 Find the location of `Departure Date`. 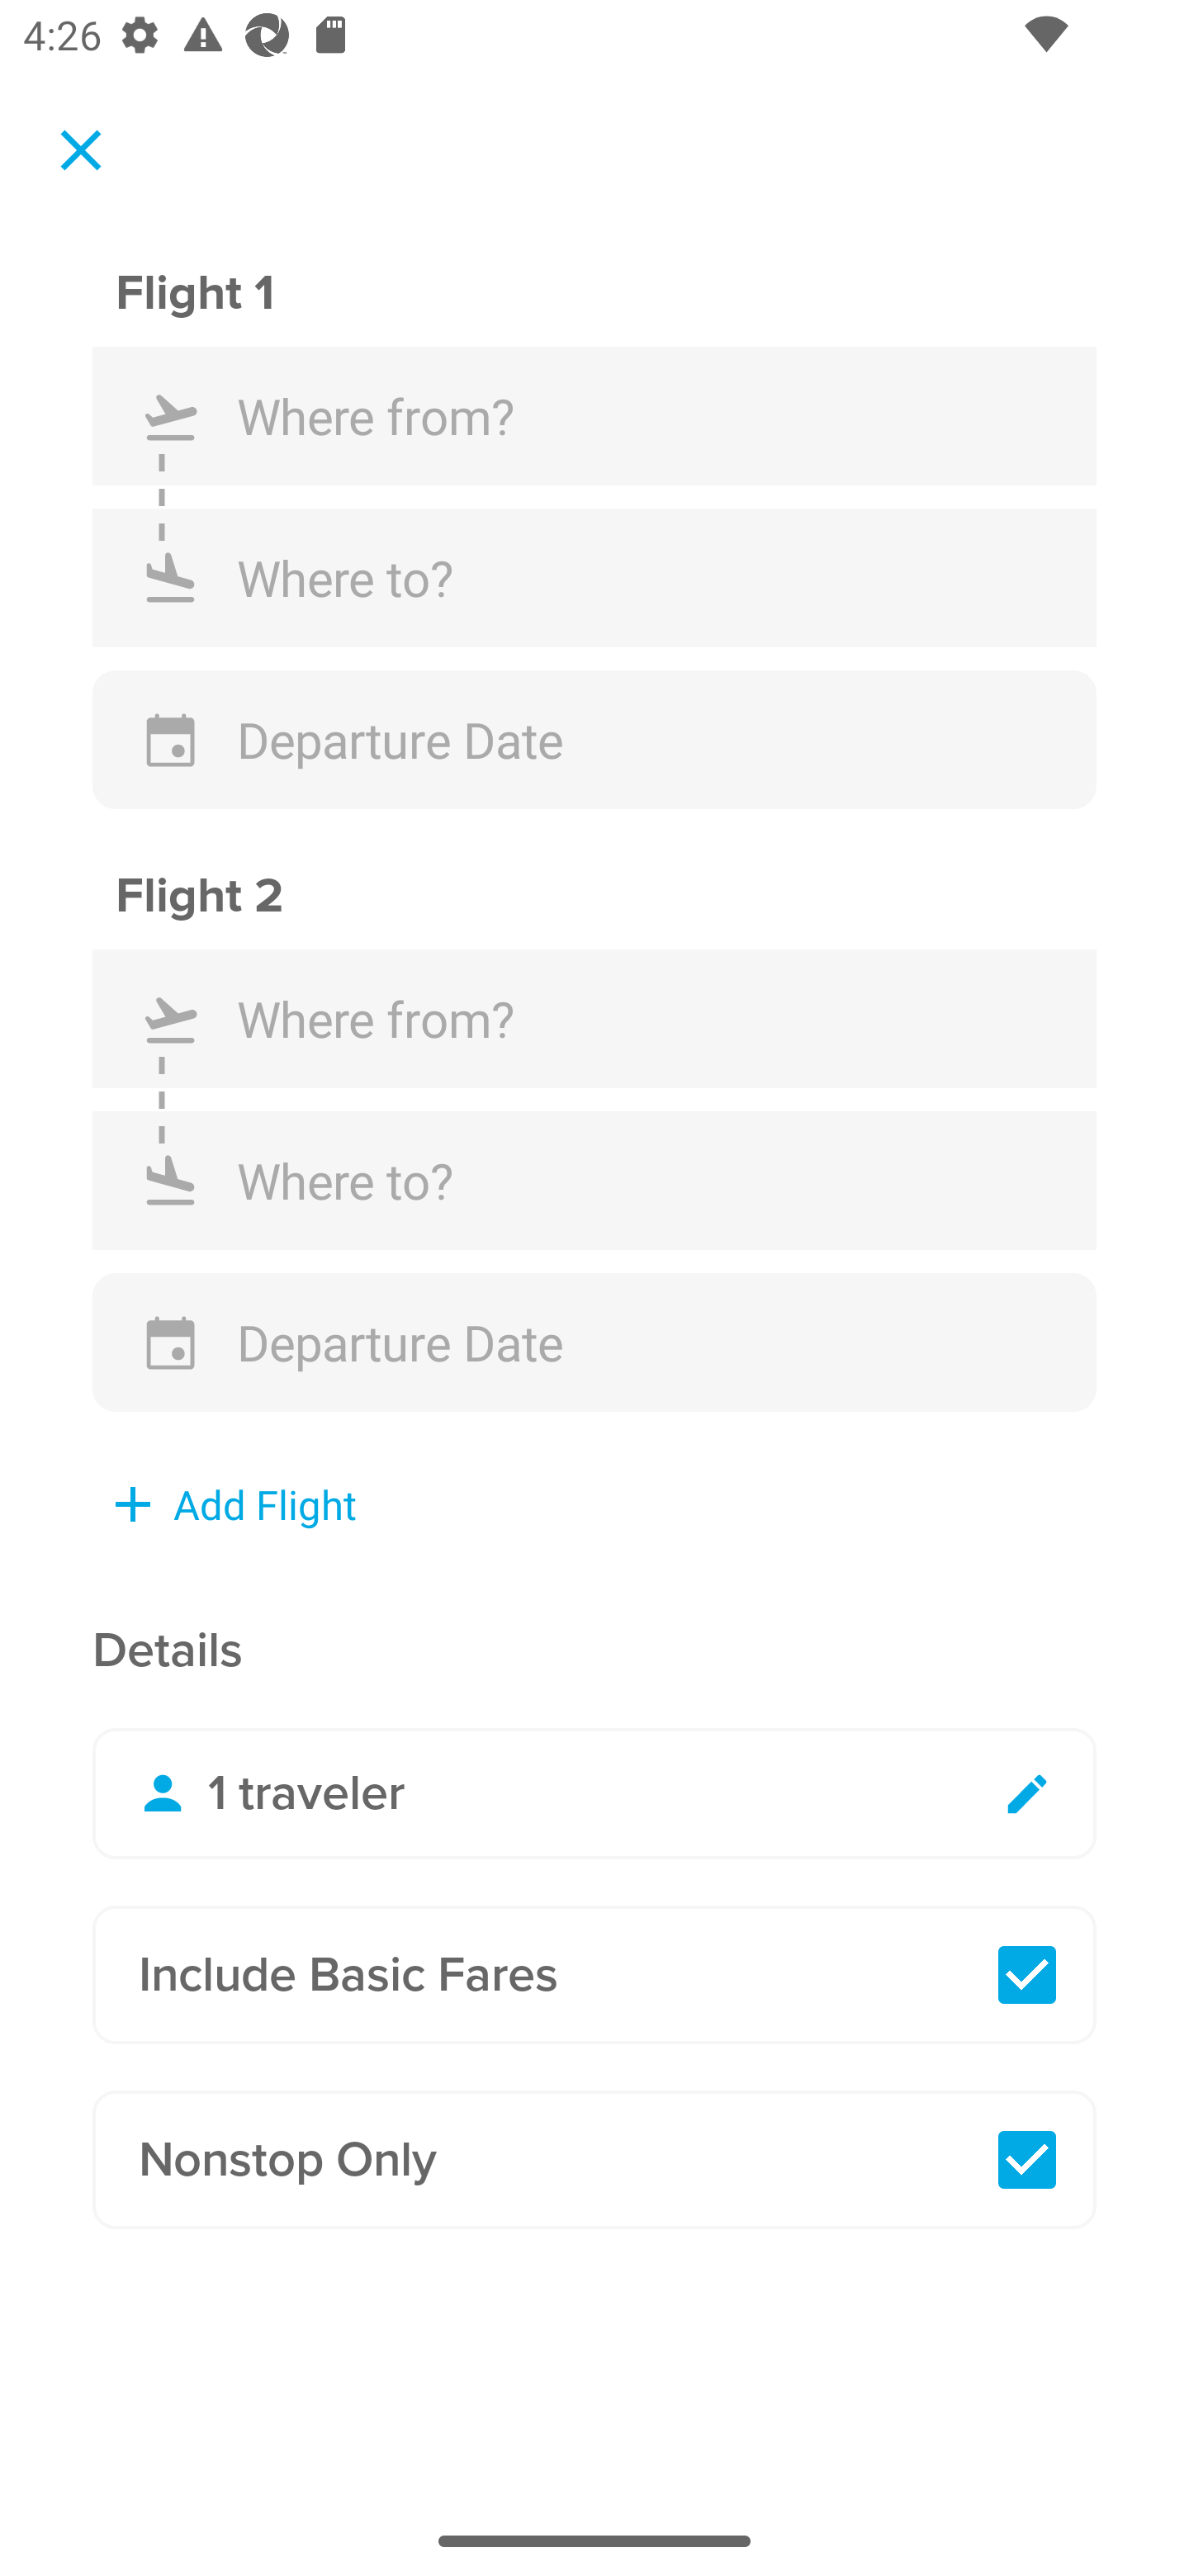

Departure Date is located at coordinates (594, 739).